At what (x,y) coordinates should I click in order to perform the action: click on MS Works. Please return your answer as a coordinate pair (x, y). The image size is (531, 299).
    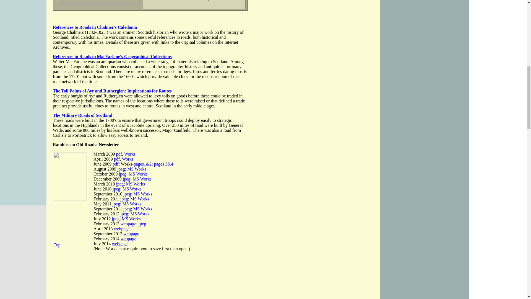
    Looking at the image, I should click on (137, 169).